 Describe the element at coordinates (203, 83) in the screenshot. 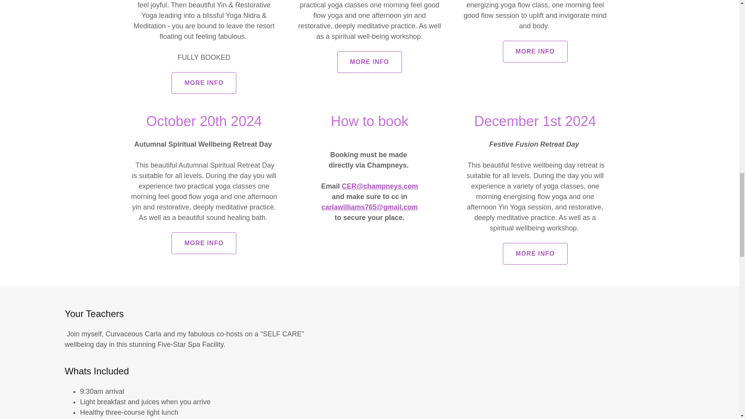

I see `MORE INFO` at that location.